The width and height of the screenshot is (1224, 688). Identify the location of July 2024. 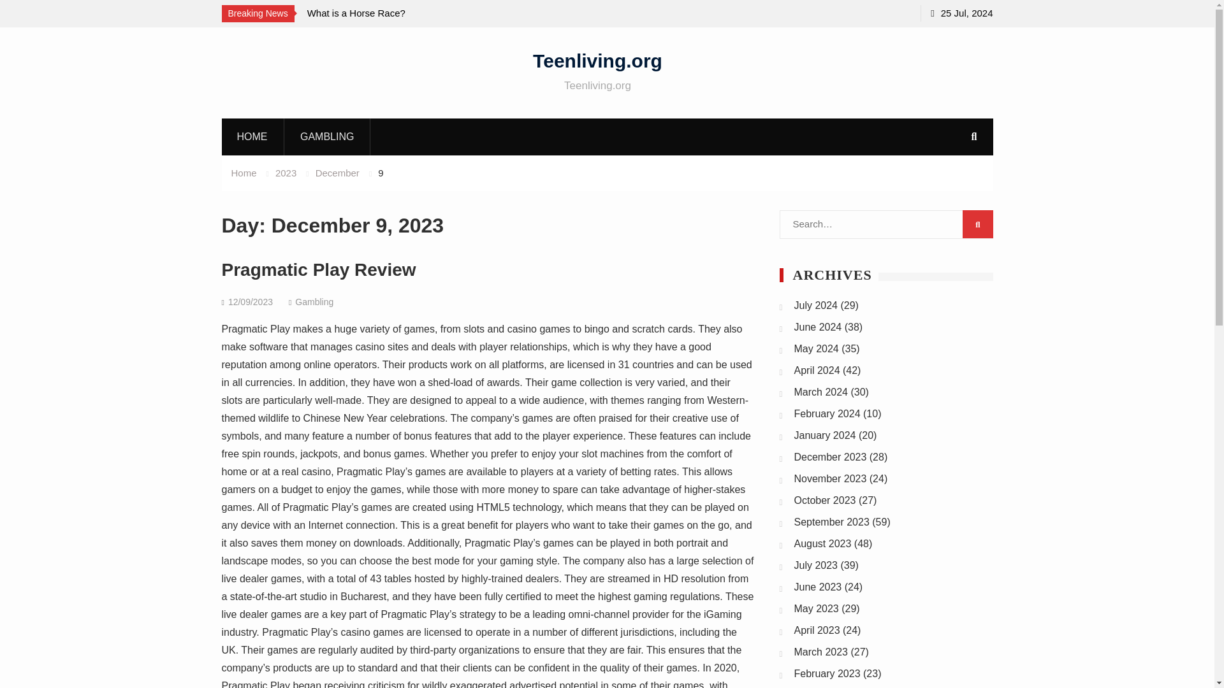
(816, 305).